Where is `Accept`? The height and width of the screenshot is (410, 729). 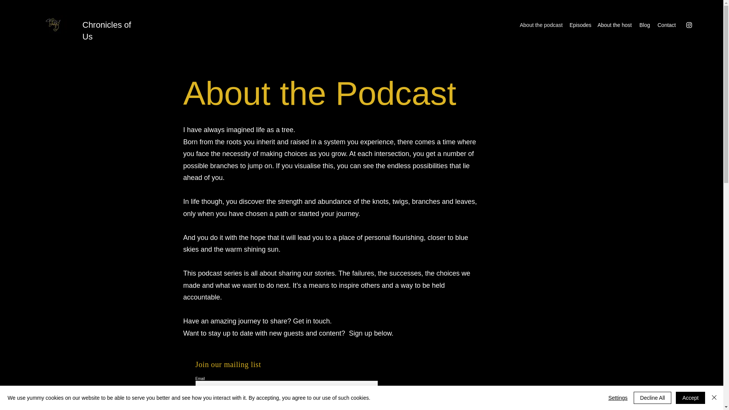
Accept is located at coordinates (690, 398).